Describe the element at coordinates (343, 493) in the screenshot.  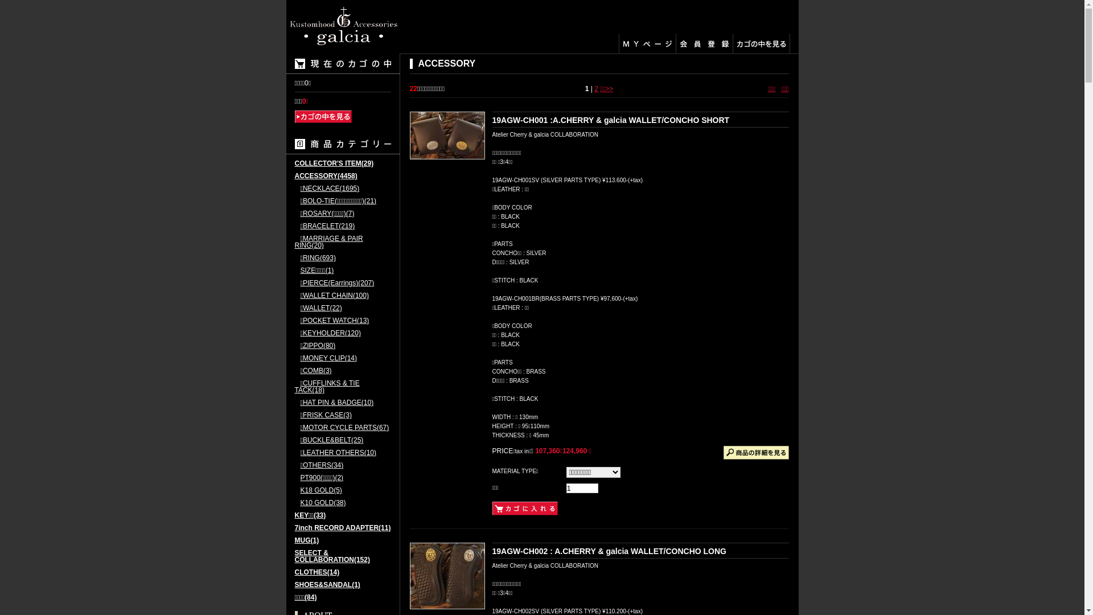
I see `K18 GOLD(5)` at that location.